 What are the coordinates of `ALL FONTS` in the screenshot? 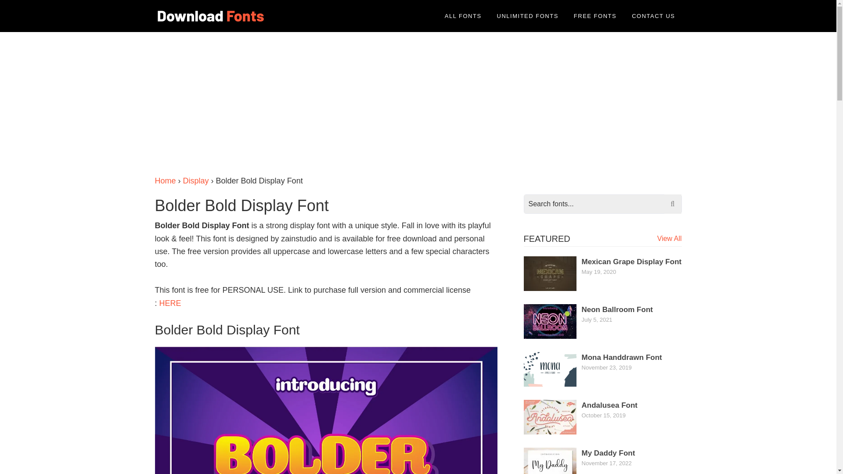 It's located at (463, 16).